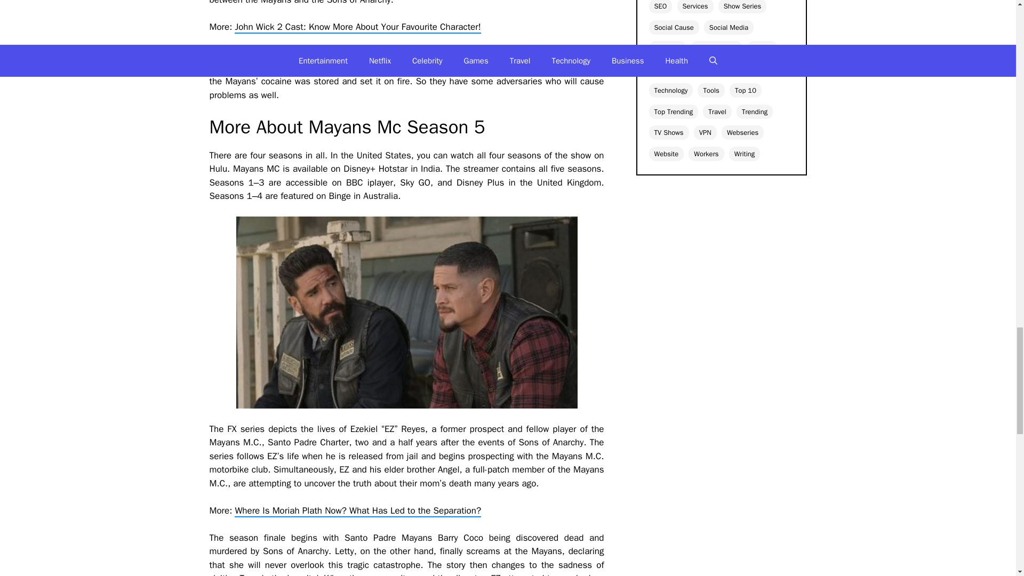 The height and width of the screenshot is (576, 1024). What do you see at coordinates (357, 27) in the screenshot?
I see `John Wick 2 Cast: Know More About Your Favourite Character!` at bounding box center [357, 27].